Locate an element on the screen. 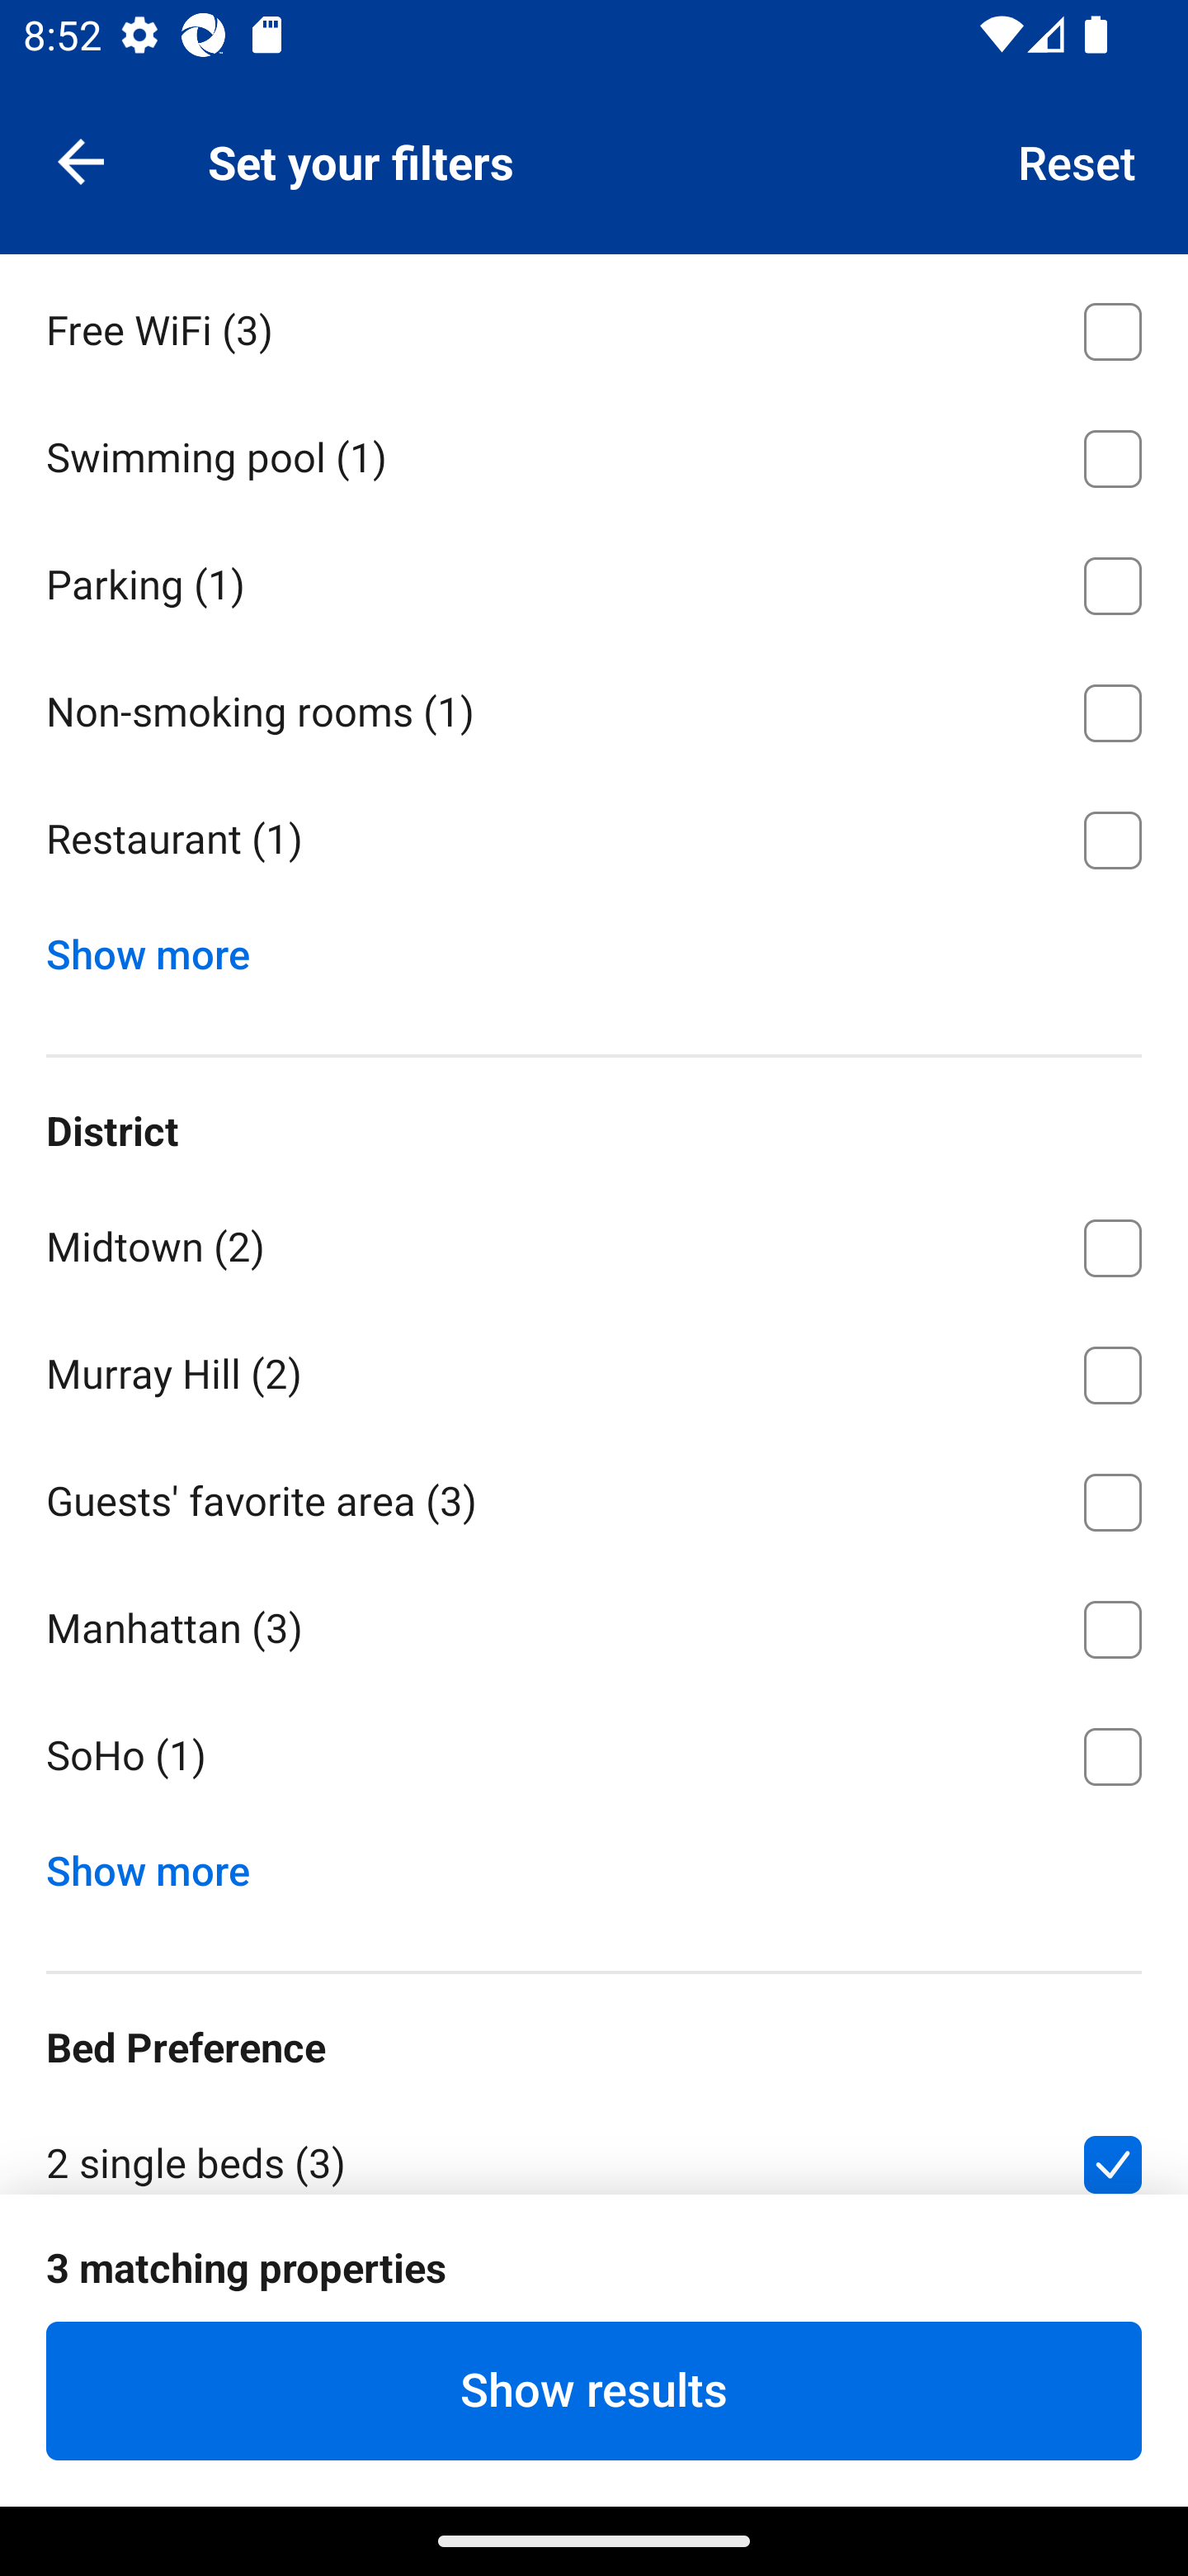 The image size is (1188, 2576). 2 single beds ⁦(3) is located at coordinates (594, 2144).